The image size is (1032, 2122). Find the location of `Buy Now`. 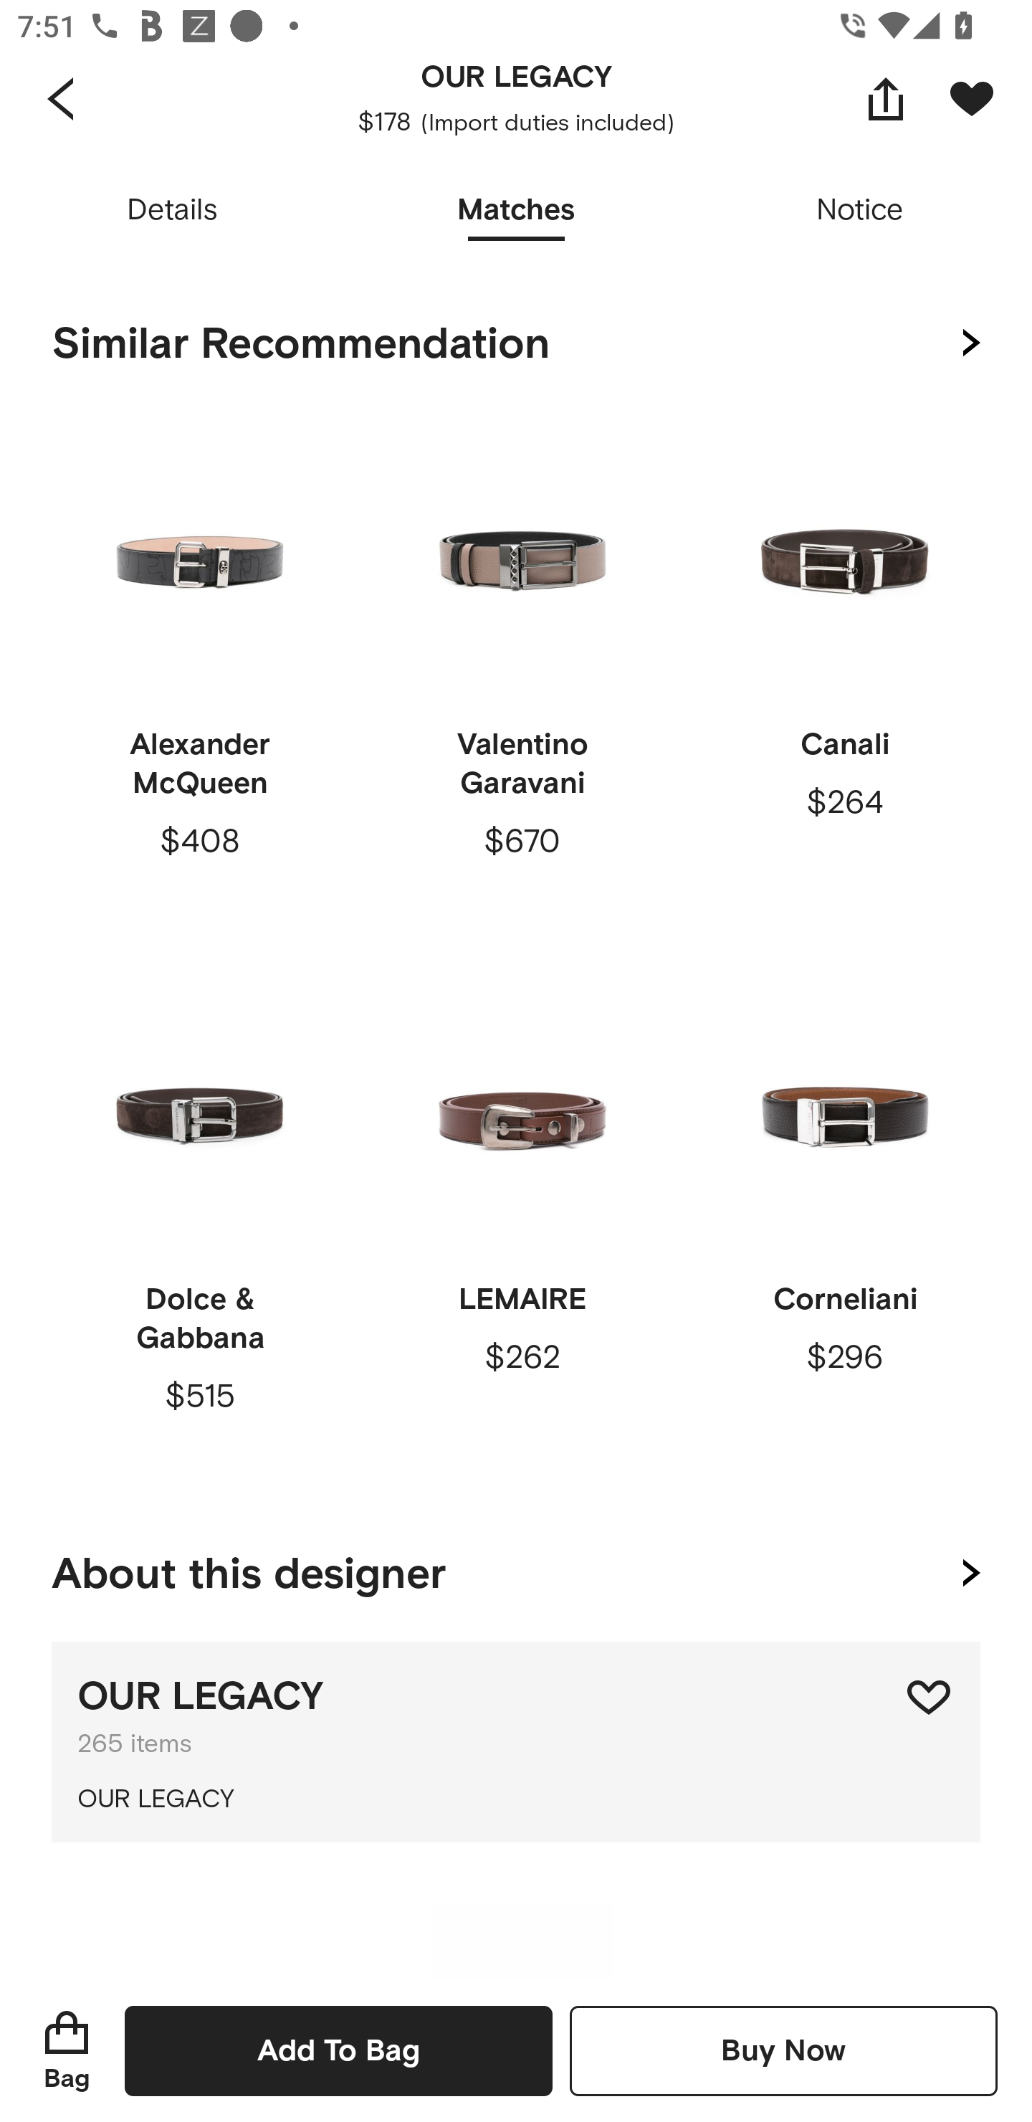

Buy Now is located at coordinates (783, 2050).